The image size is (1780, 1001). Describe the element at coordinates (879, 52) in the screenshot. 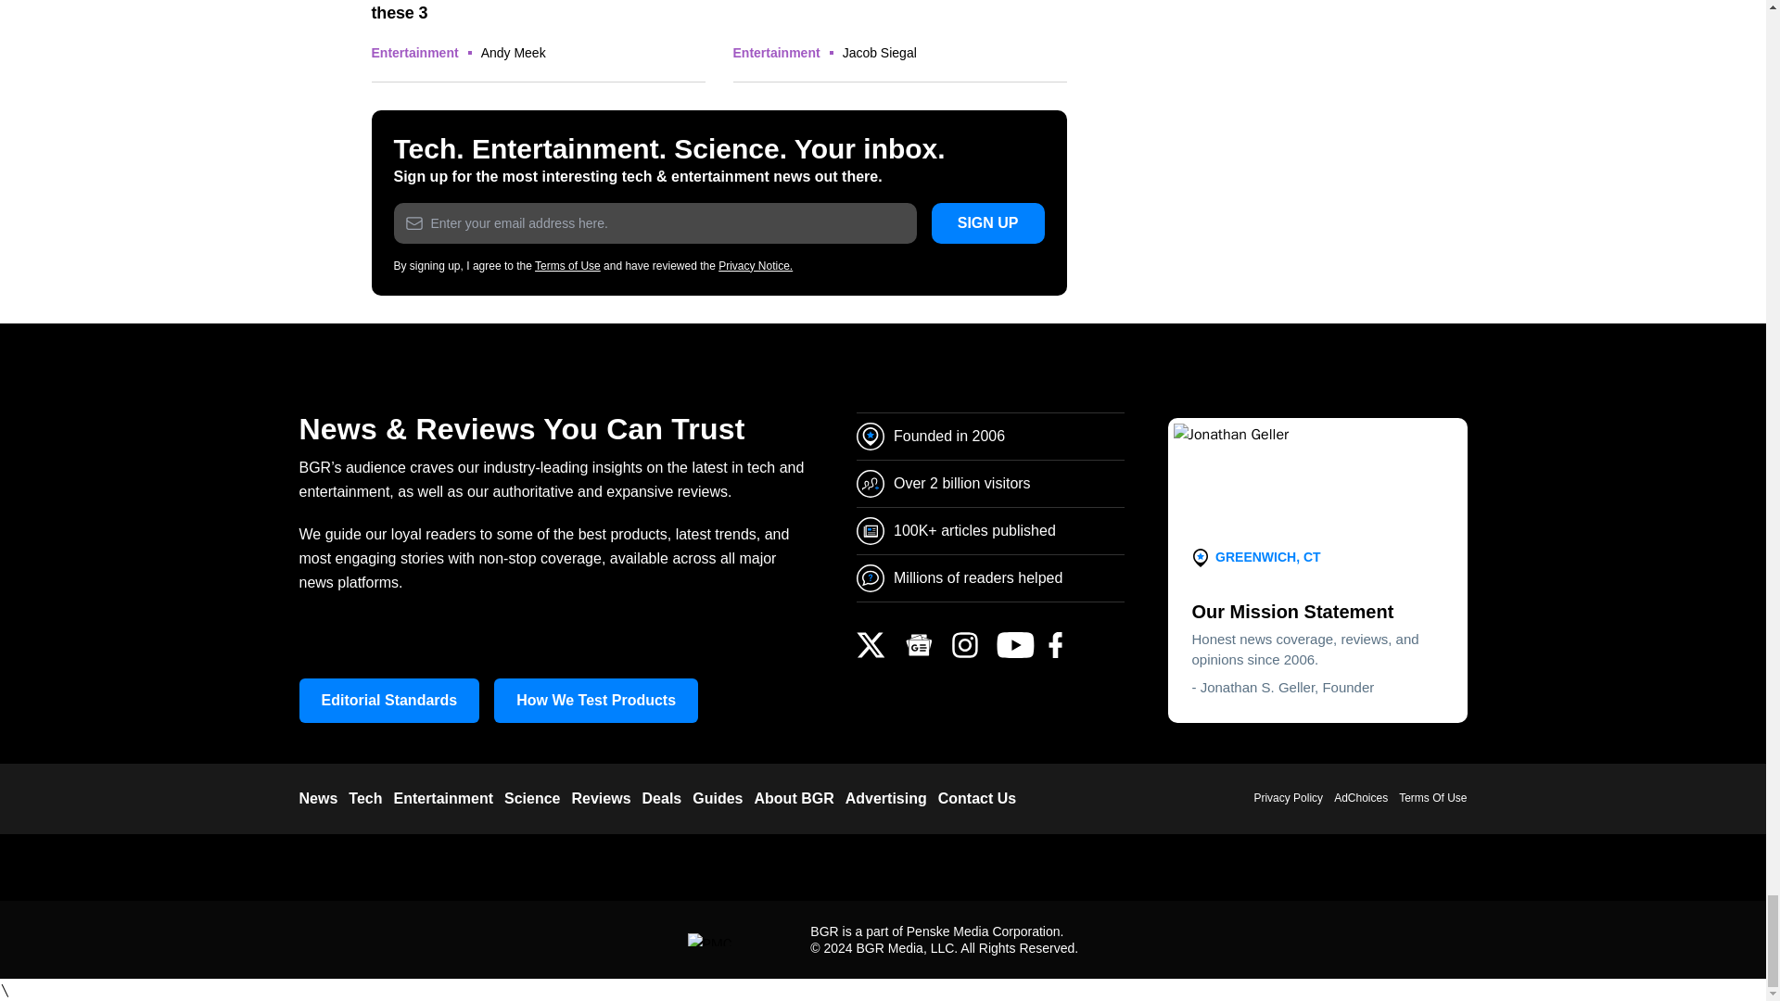

I see `Posts by Jacob Siegal` at that location.